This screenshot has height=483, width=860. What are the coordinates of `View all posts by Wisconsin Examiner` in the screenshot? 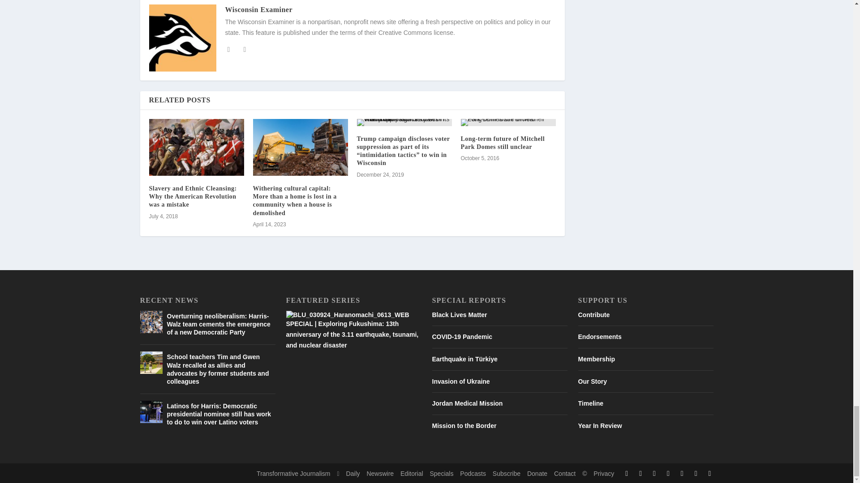 It's located at (258, 9).